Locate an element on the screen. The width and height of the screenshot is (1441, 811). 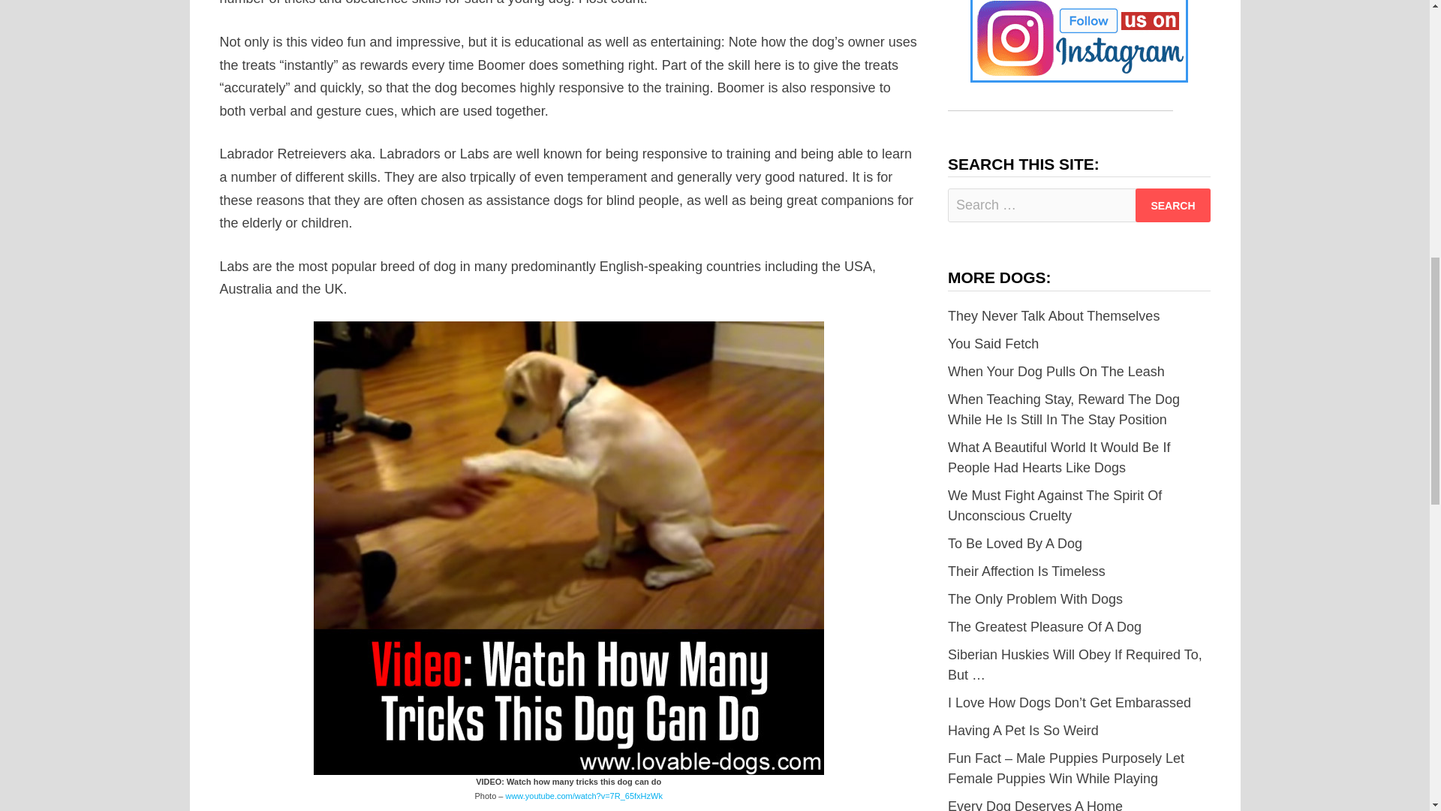
We Must Fight Against The Spirit Of Unconscious Cruelty is located at coordinates (1054, 505).